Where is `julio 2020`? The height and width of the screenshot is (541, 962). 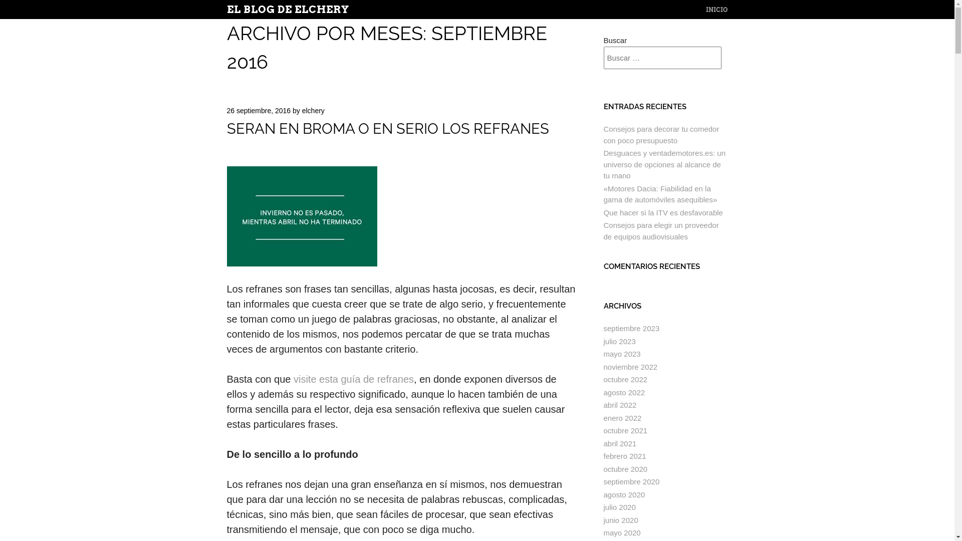 julio 2020 is located at coordinates (619, 507).